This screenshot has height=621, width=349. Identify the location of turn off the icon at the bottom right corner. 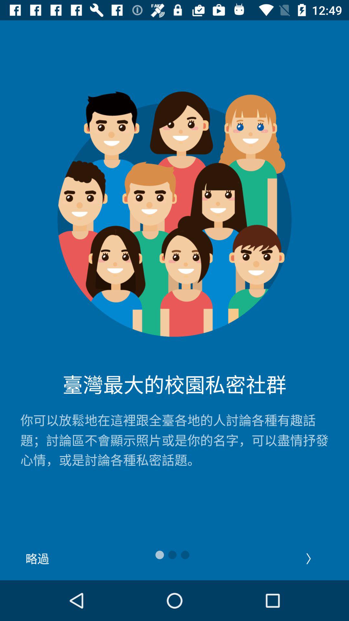
(312, 558).